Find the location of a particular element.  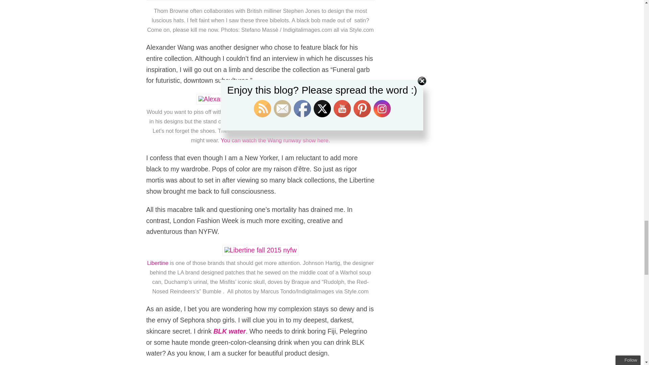

Alexander Wang fall 2015 fashion week is located at coordinates (285, 112).